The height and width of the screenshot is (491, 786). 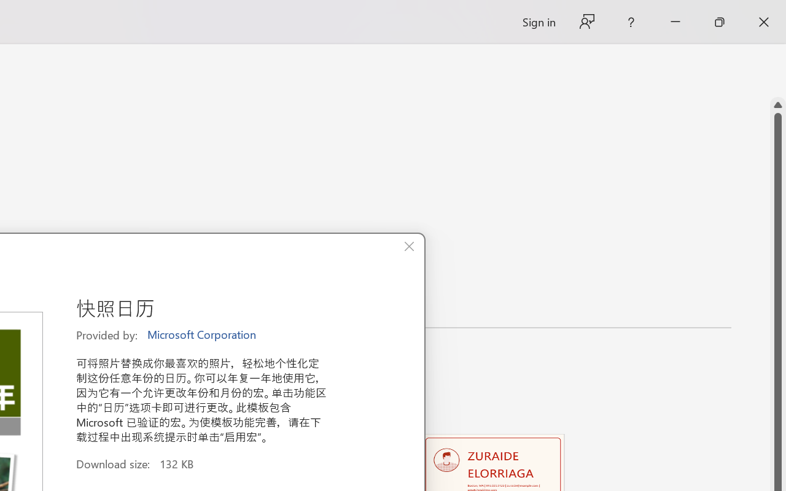 What do you see at coordinates (778, 105) in the screenshot?
I see `Line up` at bounding box center [778, 105].